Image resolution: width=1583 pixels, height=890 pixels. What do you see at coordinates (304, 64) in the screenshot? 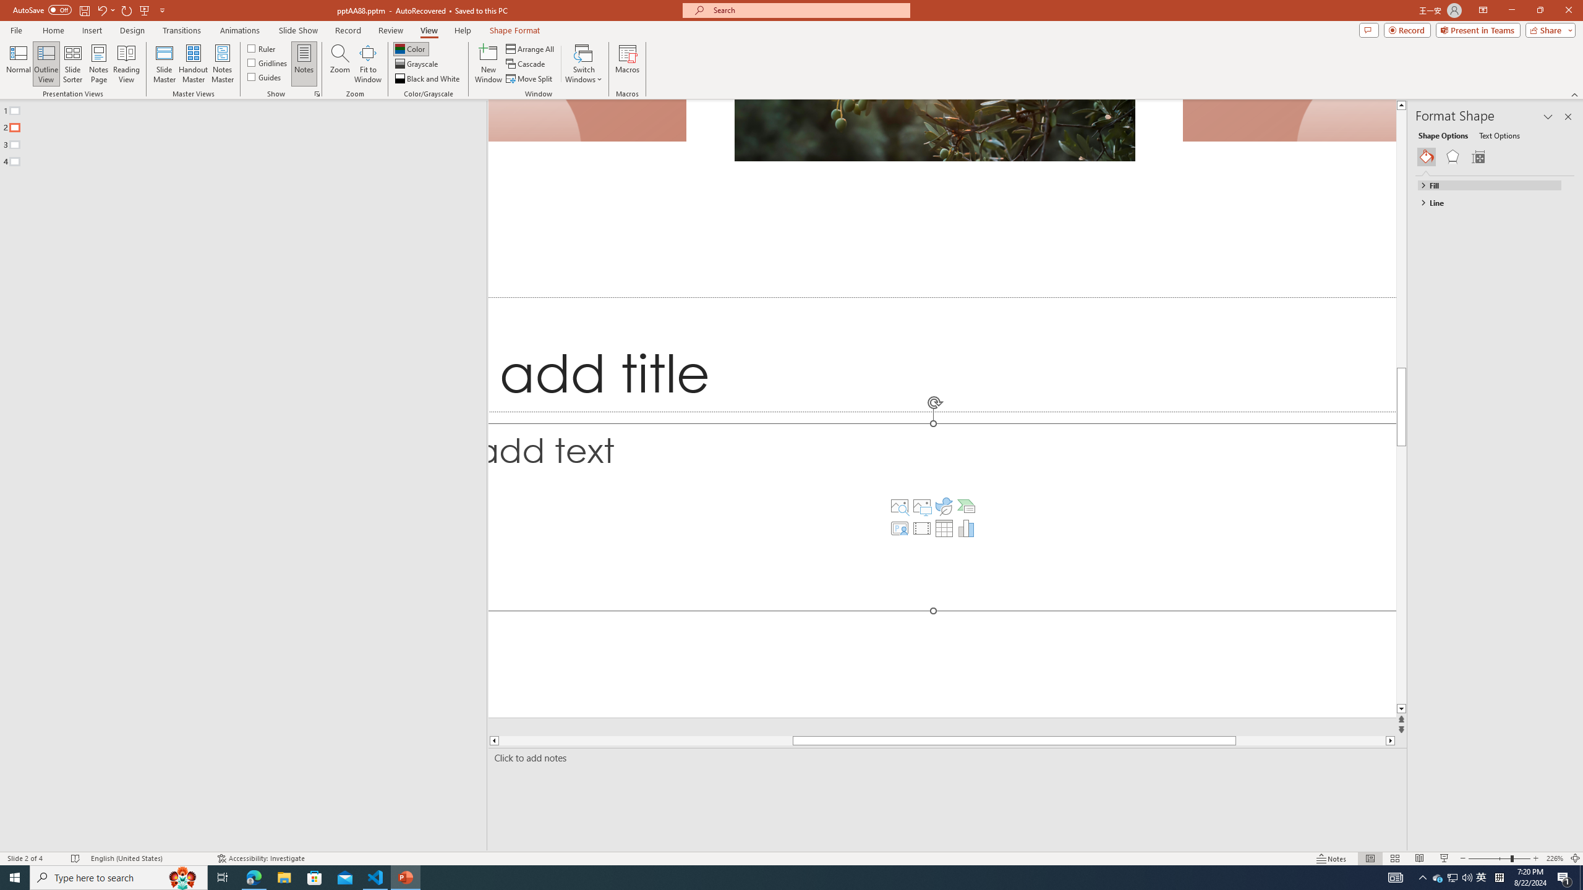
I see `Notes` at bounding box center [304, 64].